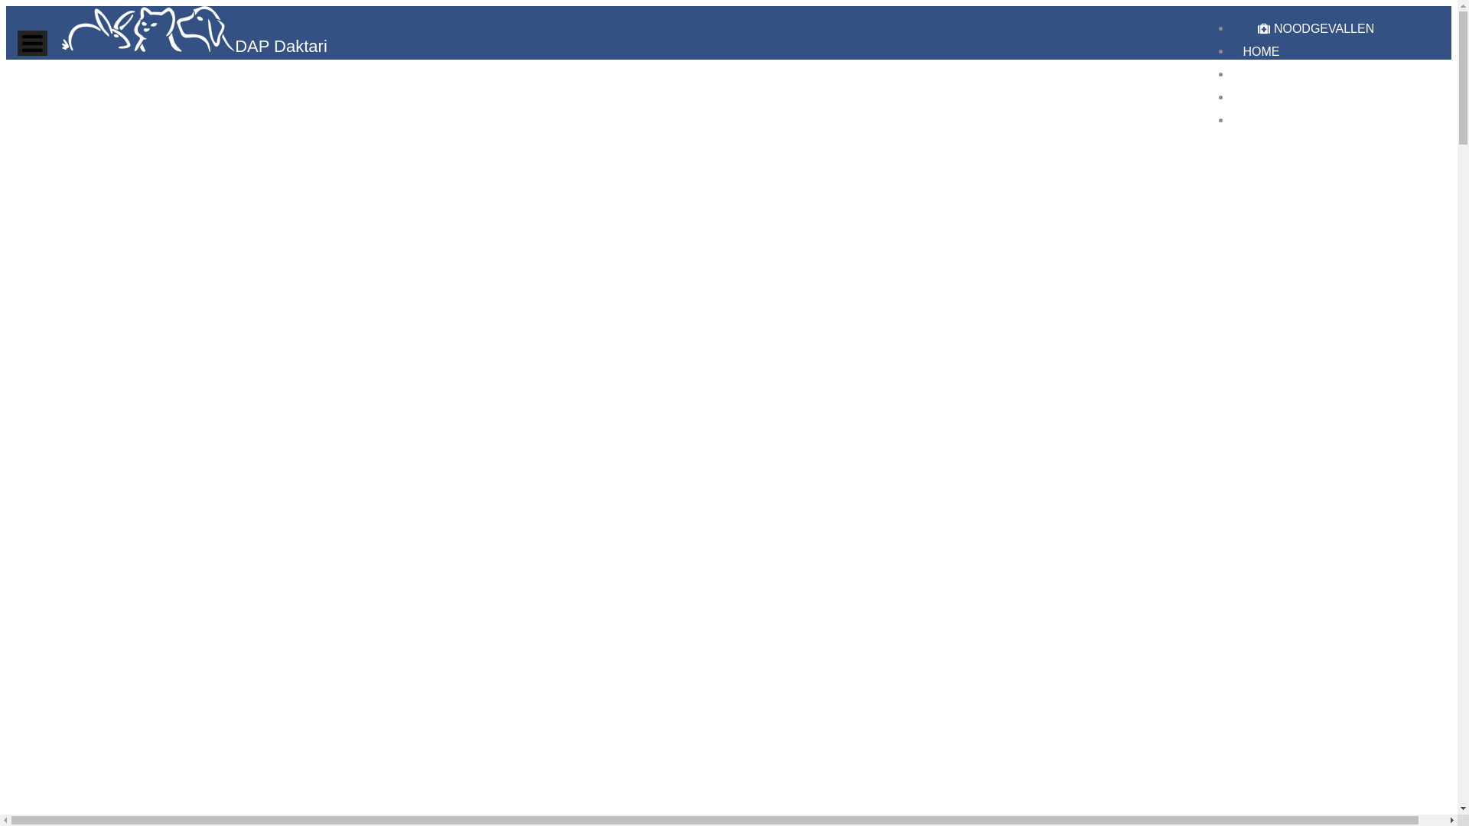 The height and width of the screenshot is (826, 1469). I want to click on DAP Daktari, so click(194, 47).